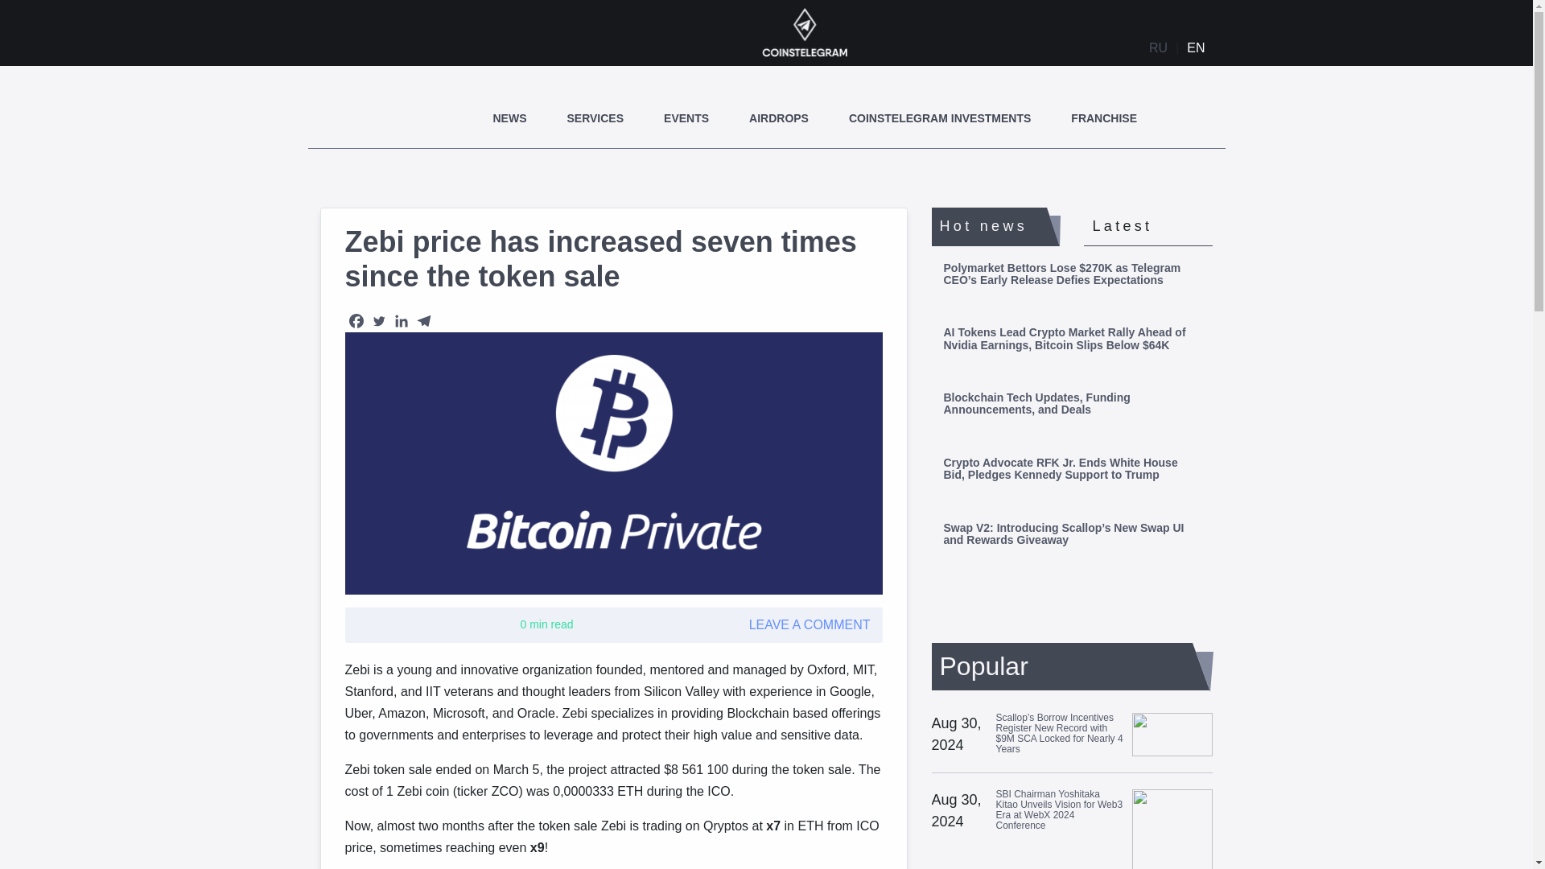 The image size is (1545, 869). I want to click on RU, so click(1159, 48).